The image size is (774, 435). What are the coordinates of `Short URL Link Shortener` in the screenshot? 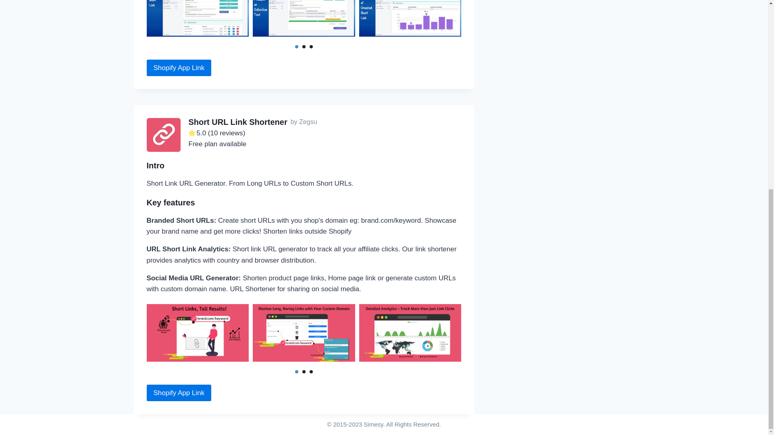 It's located at (238, 122).